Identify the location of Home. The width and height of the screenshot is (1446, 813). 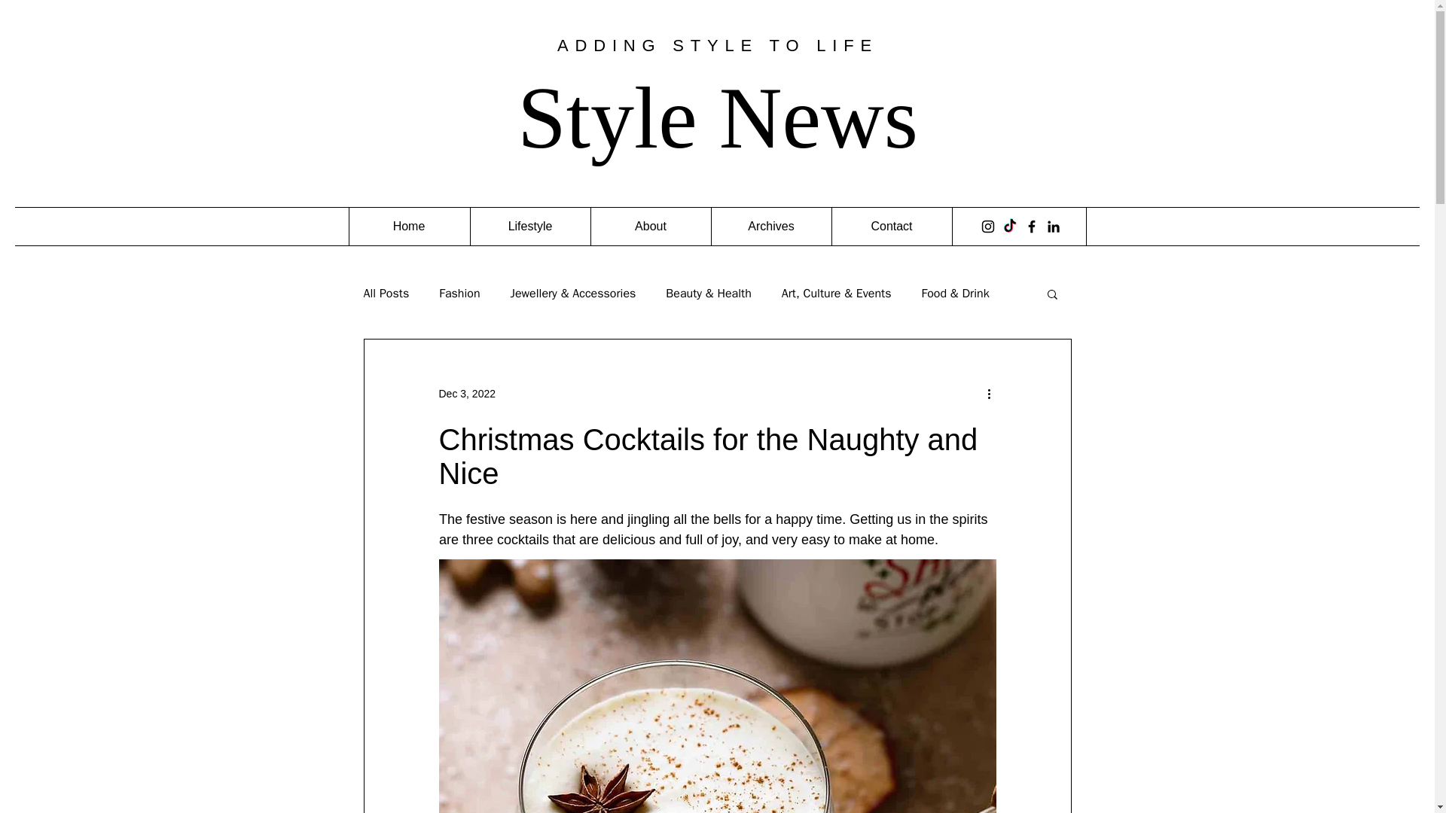
(408, 227).